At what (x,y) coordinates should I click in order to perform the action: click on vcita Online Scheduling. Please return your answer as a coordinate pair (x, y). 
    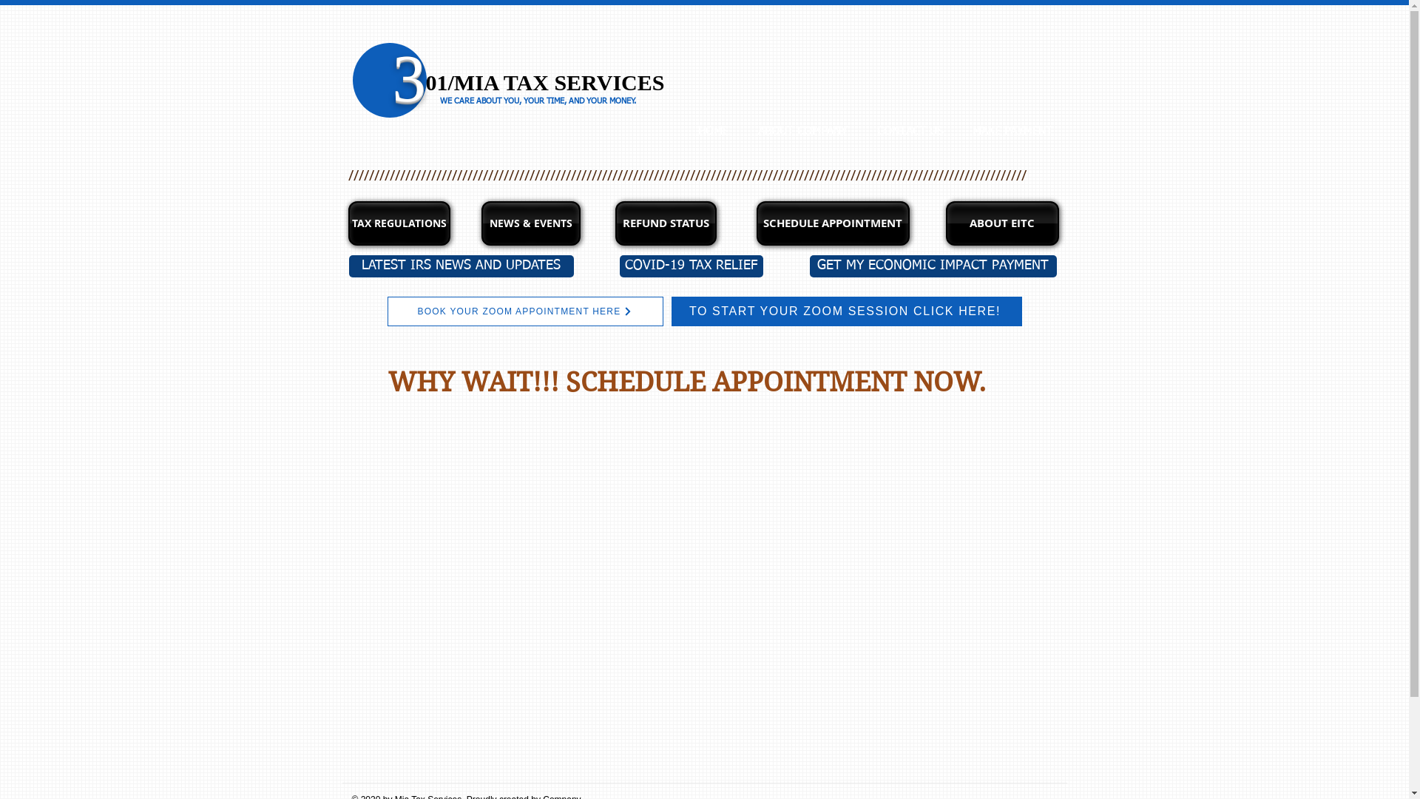
    Looking at the image, I should click on (688, 595).